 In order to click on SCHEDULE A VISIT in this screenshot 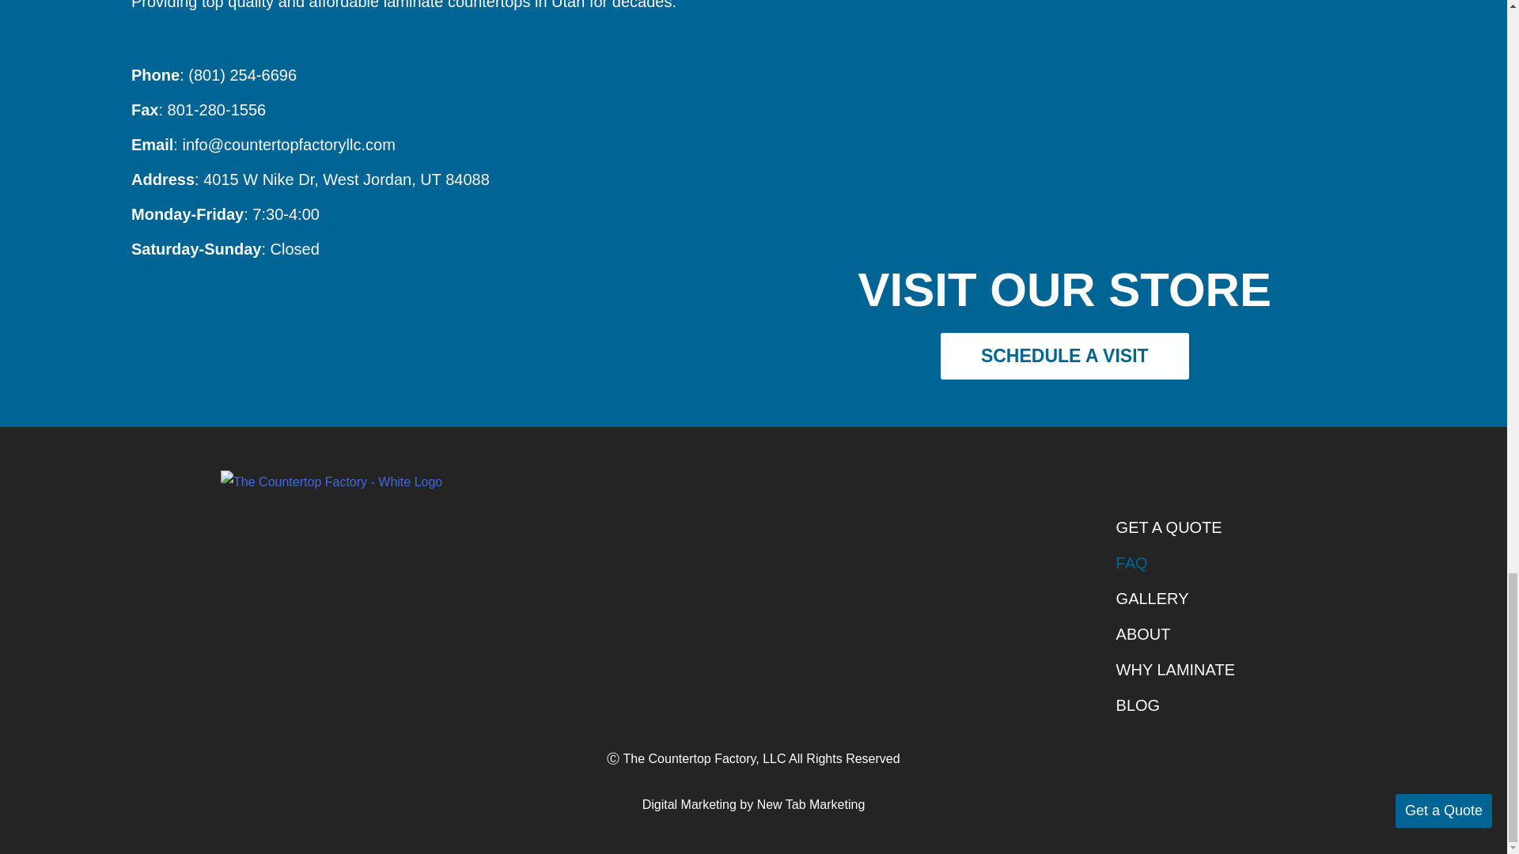, I will do `click(1065, 356)`.